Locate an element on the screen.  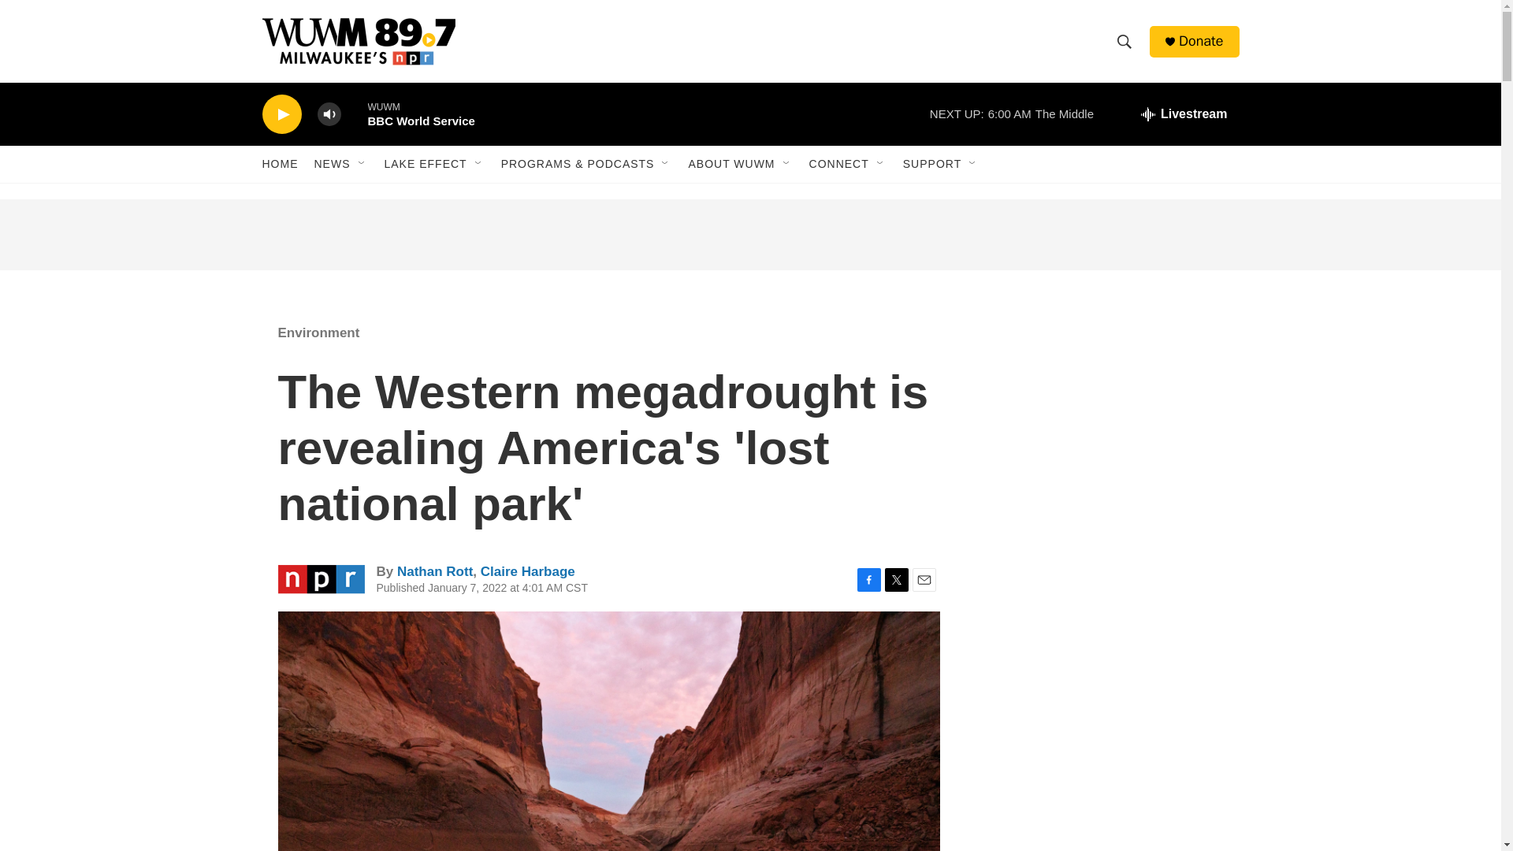
3rd party ad content is located at coordinates (1104, 663).